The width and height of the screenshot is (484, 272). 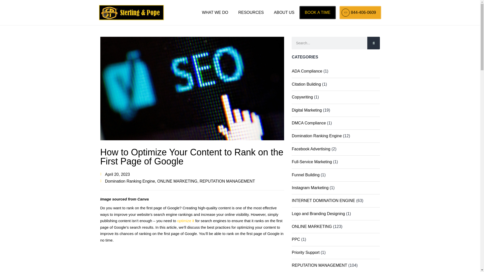 What do you see at coordinates (319, 265) in the screenshot?
I see `REPUTATION MANAGEMENT` at bounding box center [319, 265].